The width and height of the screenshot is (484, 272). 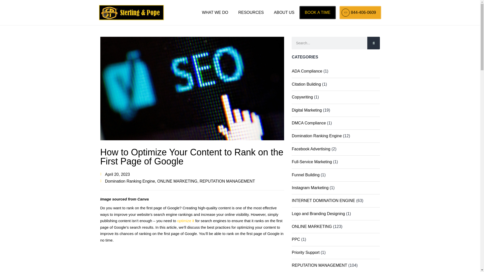 What do you see at coordinates (319, 265) in the screenshot?
I see `REPUTATION MANAGEMENT` at bounding box center [319, 265].